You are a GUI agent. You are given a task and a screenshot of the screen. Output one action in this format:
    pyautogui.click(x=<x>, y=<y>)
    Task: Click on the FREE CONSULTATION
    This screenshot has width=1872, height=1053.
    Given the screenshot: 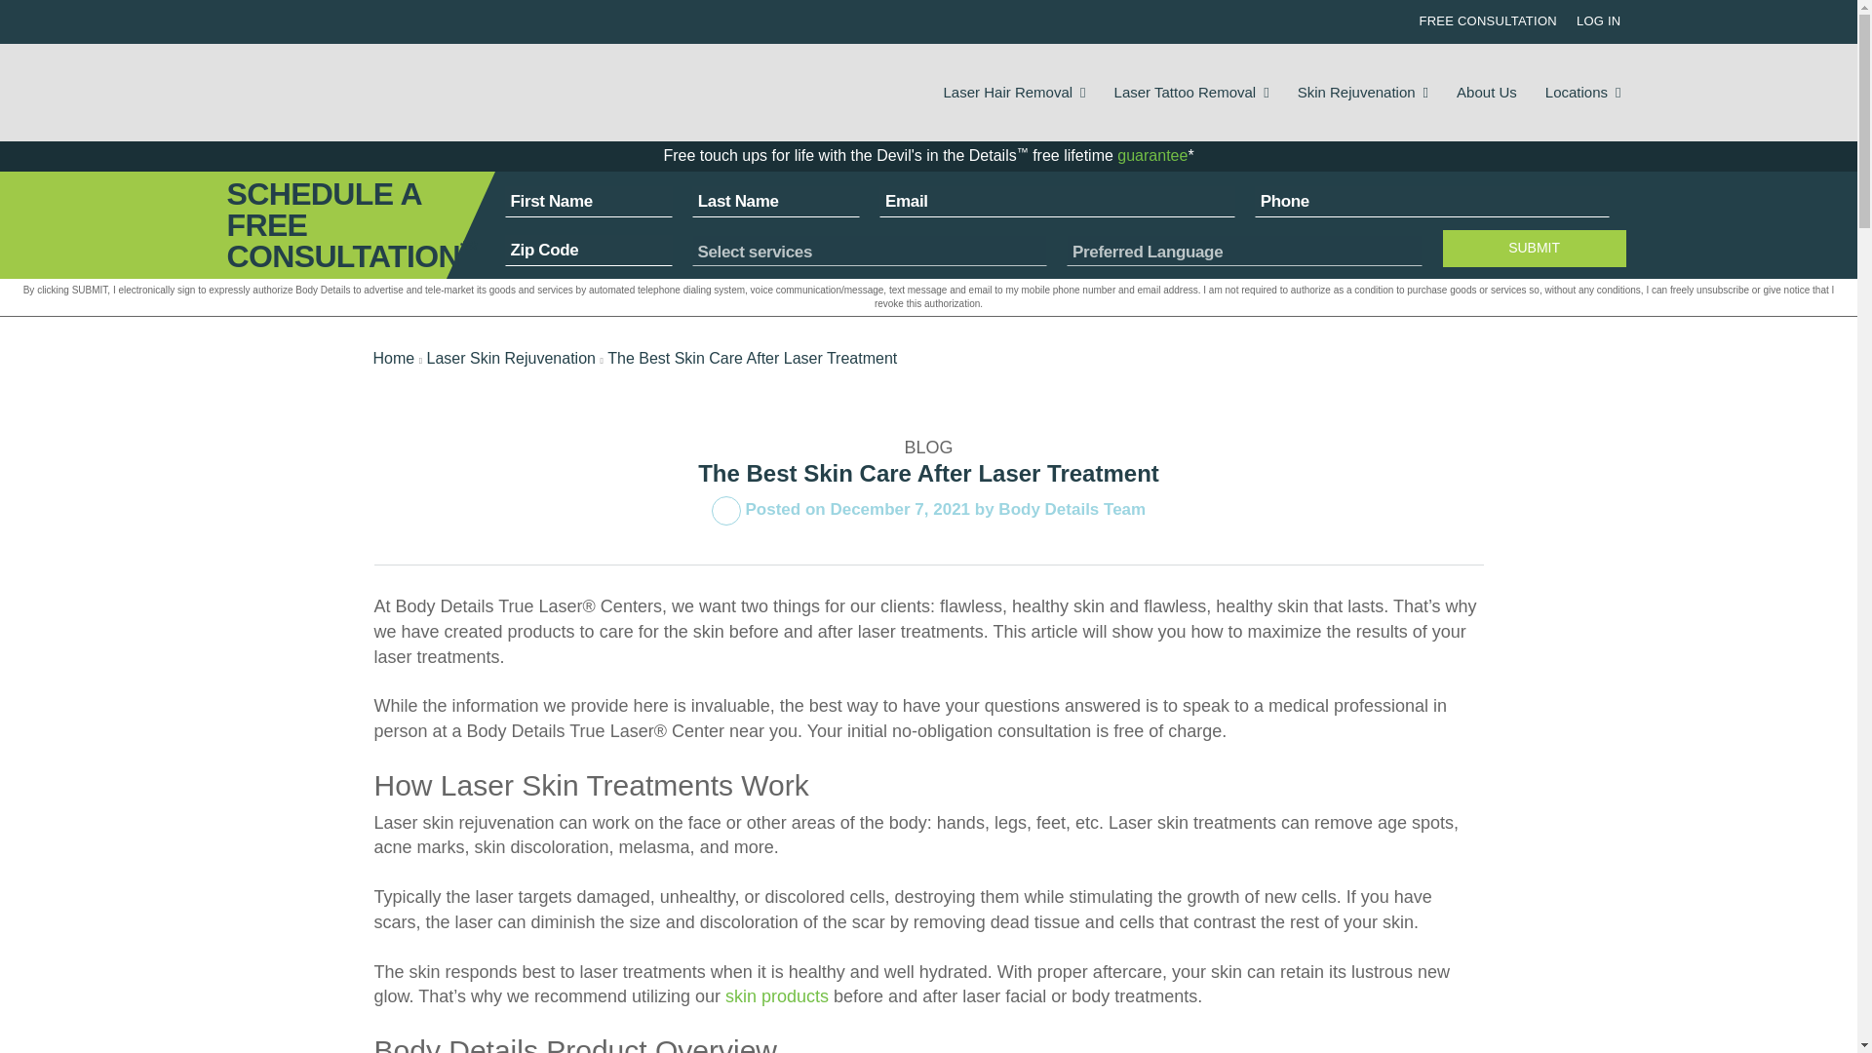 What is the action you would take?
    pyautogui.click(x=1487, y=21)
    